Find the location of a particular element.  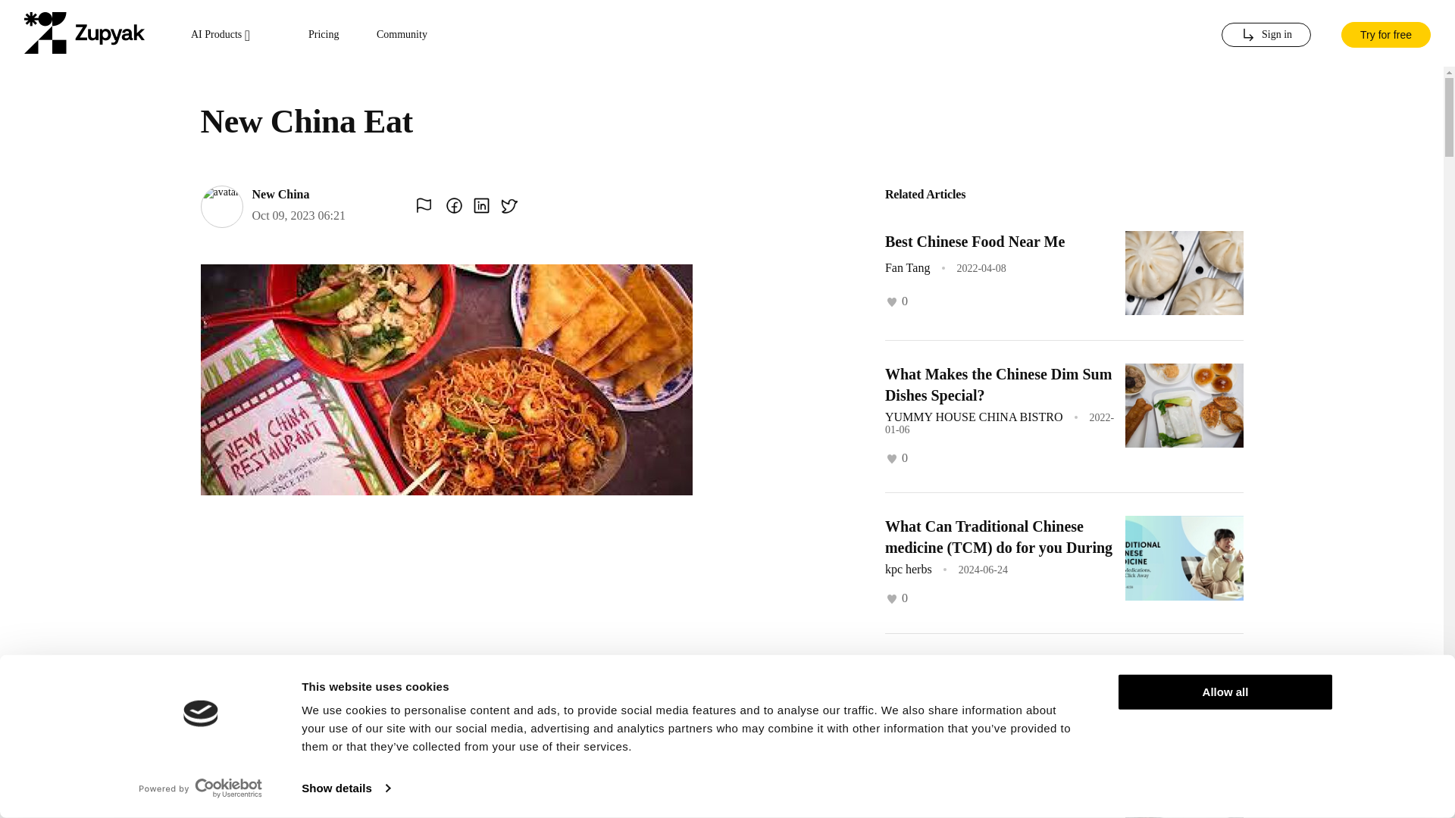

What Makes the Chinese Dim Sum Dishes Special? is located at coordinates (997, 385).